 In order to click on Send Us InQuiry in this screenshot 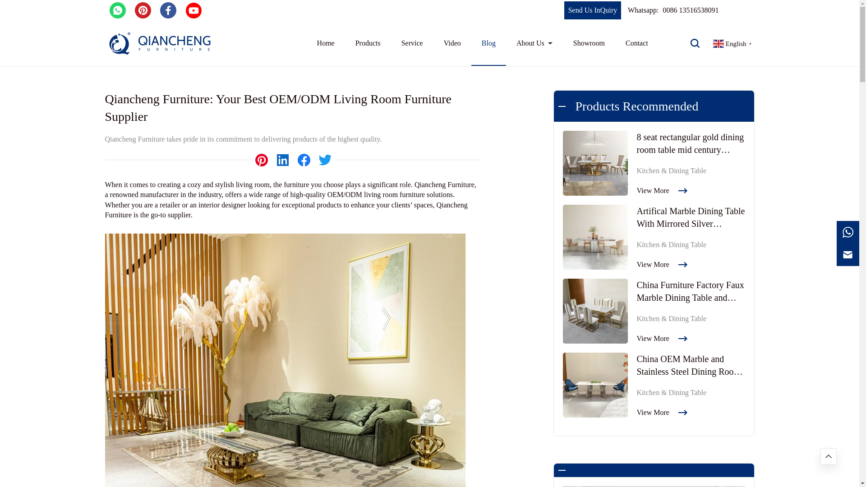, I will do `click(593, 18)`.